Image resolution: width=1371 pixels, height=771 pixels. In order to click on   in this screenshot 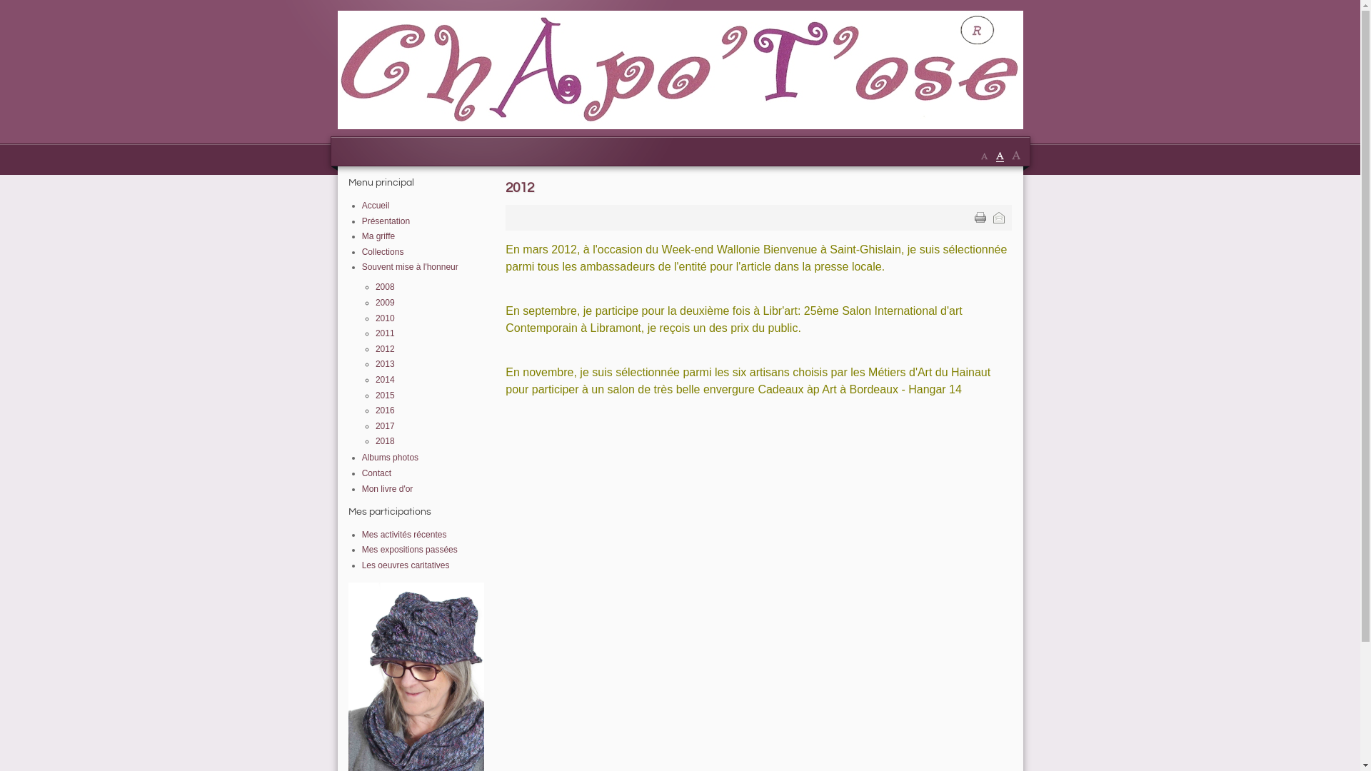, I will do `click(999, 218)`.